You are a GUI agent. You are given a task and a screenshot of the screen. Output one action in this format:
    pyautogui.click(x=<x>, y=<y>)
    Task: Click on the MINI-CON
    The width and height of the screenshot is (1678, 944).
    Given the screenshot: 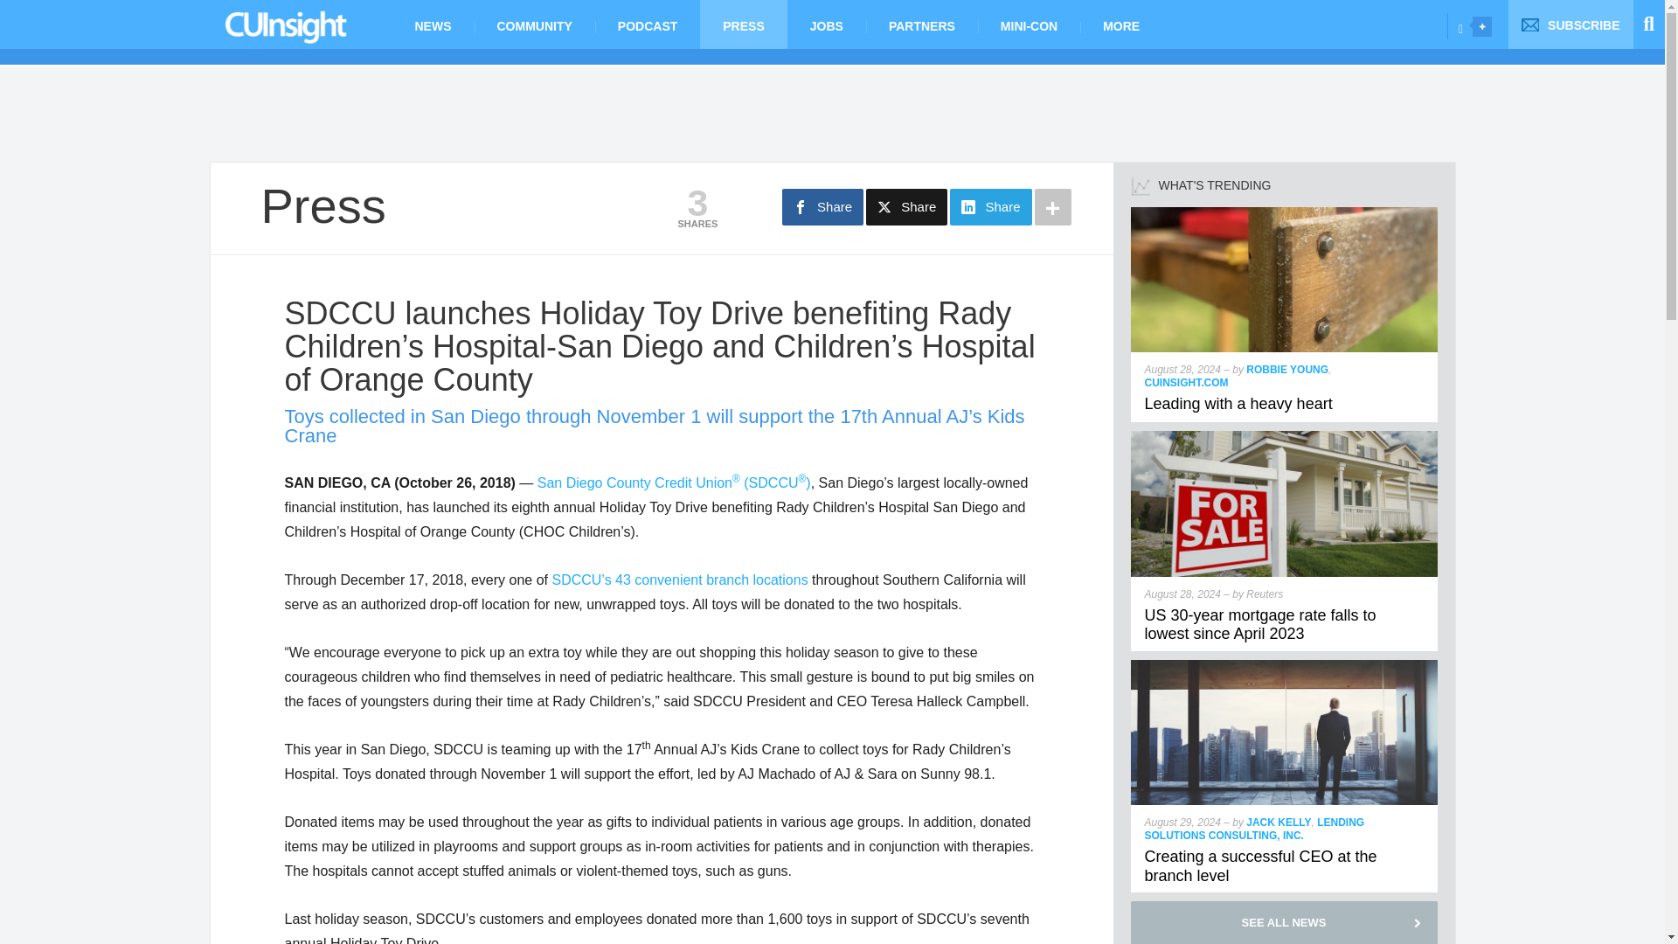 What is the action you would take?
    pyautogui.click(x=1030, y=24)
    